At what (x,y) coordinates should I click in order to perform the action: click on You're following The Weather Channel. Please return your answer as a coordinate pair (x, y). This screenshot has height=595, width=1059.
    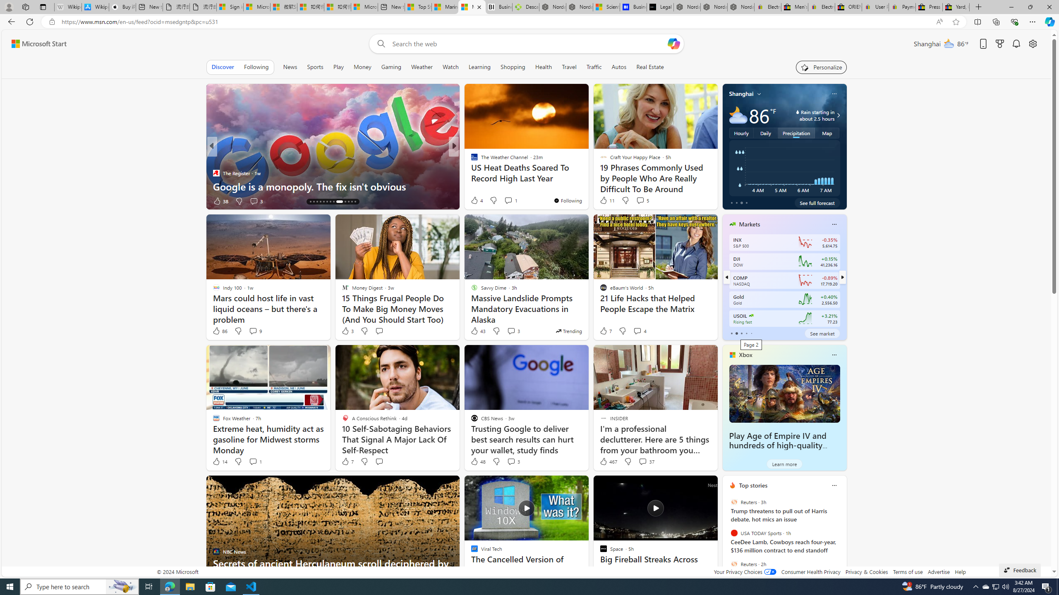
    Looking at the image, I should click on (568, 200).